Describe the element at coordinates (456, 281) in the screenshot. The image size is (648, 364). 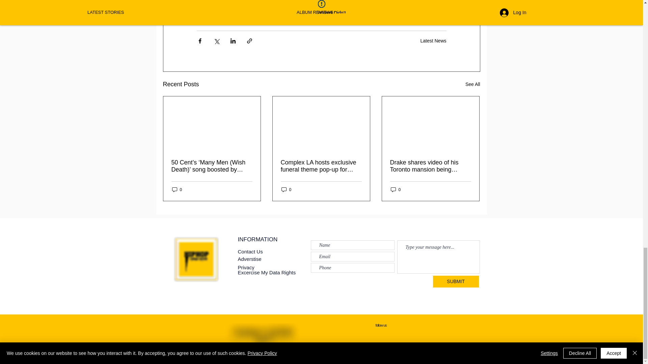
I see `SUBMIT` at that location.